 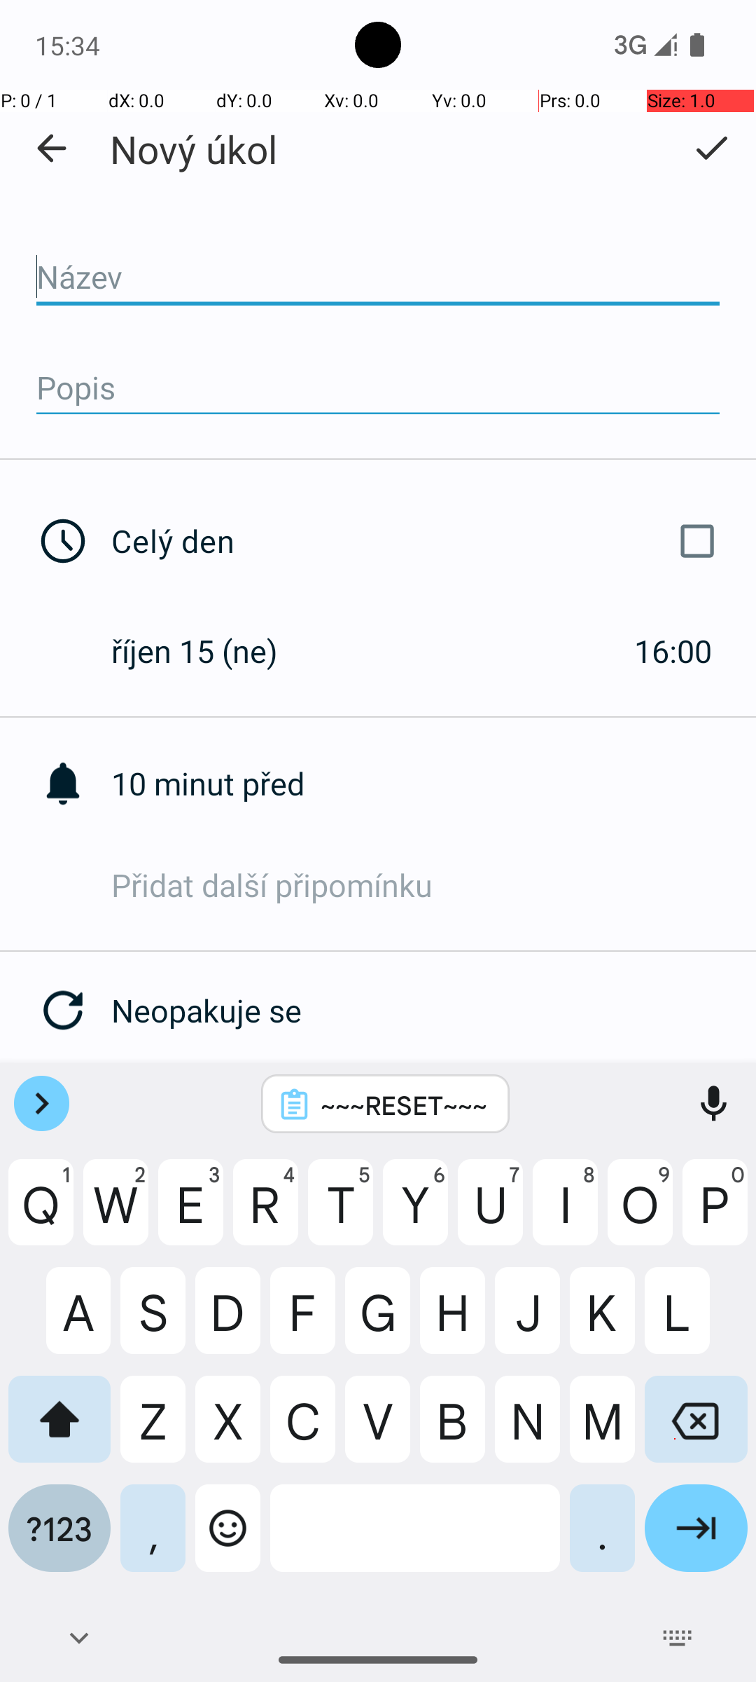 What do you see at coordinates (209, 650) in the screenshot?
I see `říjen 15 (ne)` at bounding box center [209, 650].